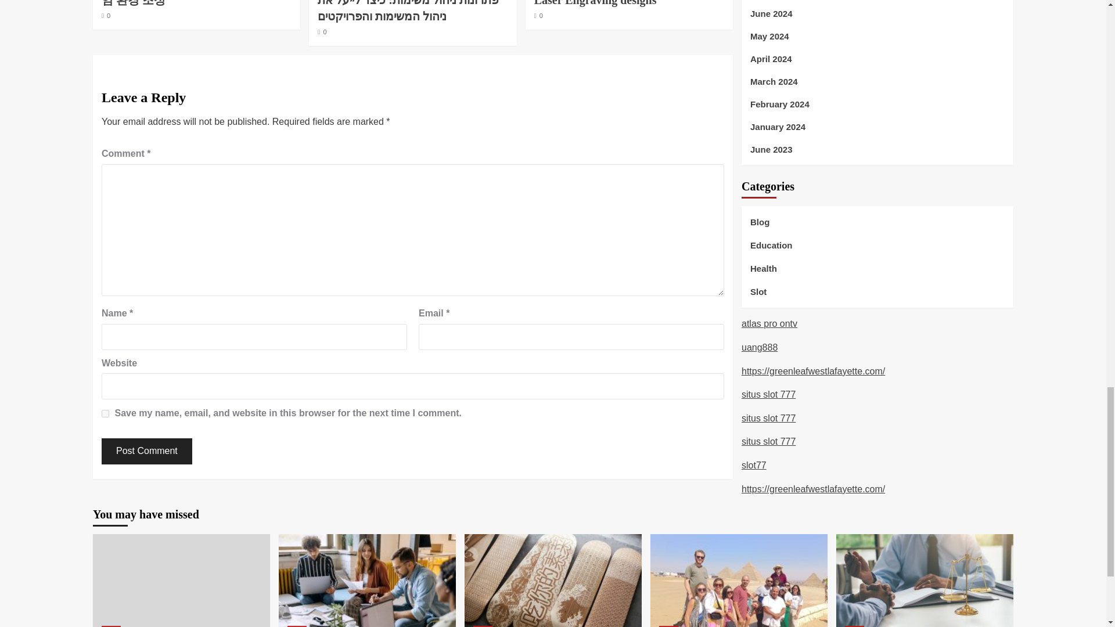 The image size is (1115, 627). I want to click on 0, so click(538, 15).